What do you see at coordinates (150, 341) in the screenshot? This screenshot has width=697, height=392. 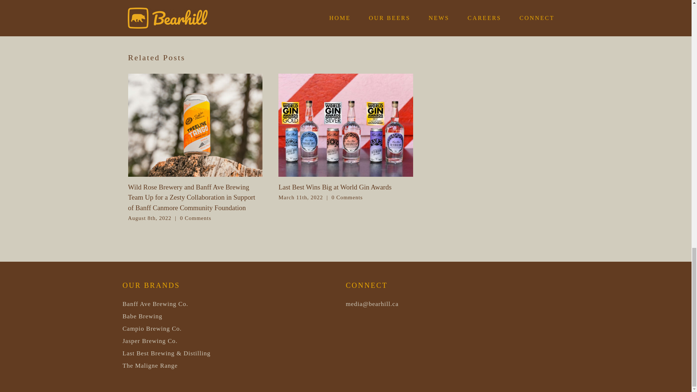 I see `Jasper Brewing Co.` at bounding box center [150, 341].